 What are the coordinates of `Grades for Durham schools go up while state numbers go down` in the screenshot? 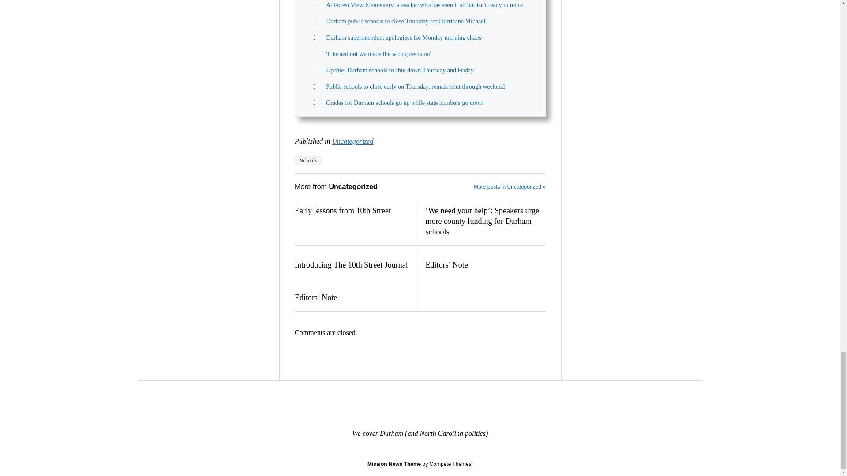 It's located at (405, 102).